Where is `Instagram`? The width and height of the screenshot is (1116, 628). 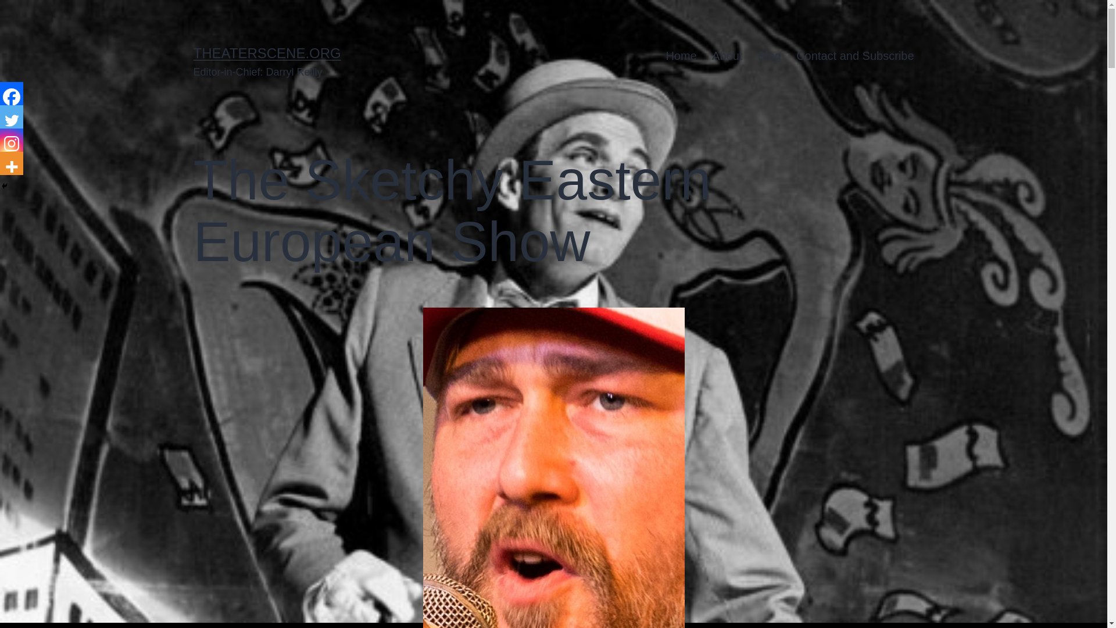 Instagram is located at coordinates (12, 140).